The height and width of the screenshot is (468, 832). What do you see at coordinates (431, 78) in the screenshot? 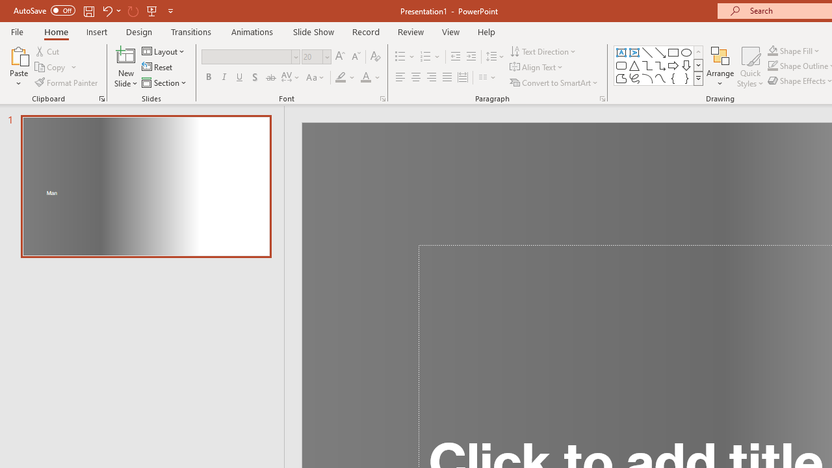
I see `Align Right` at bounding box center [431, 78].